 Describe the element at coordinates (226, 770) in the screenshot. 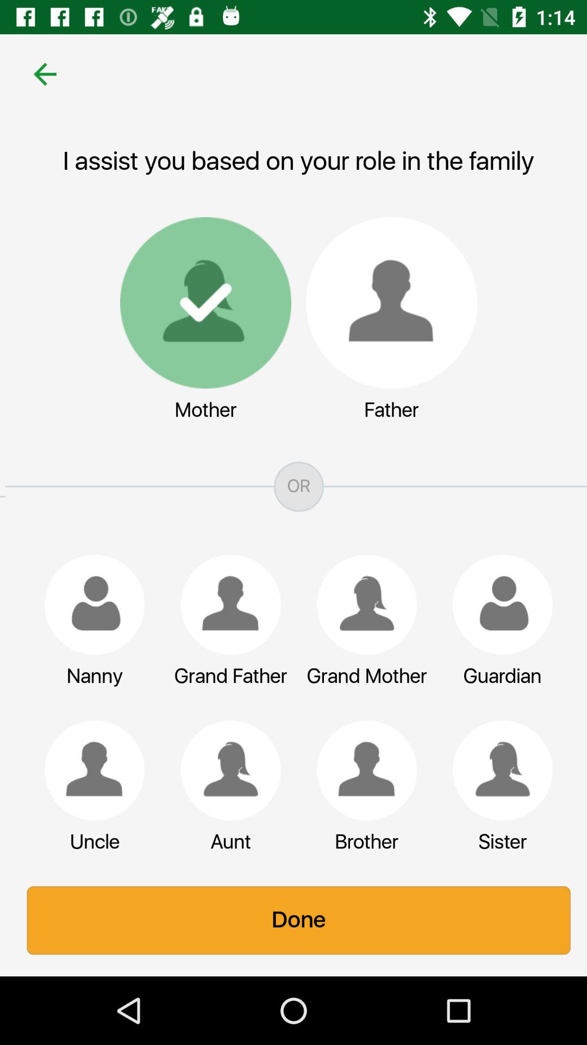

I see `press icon above the aunt` at that location.